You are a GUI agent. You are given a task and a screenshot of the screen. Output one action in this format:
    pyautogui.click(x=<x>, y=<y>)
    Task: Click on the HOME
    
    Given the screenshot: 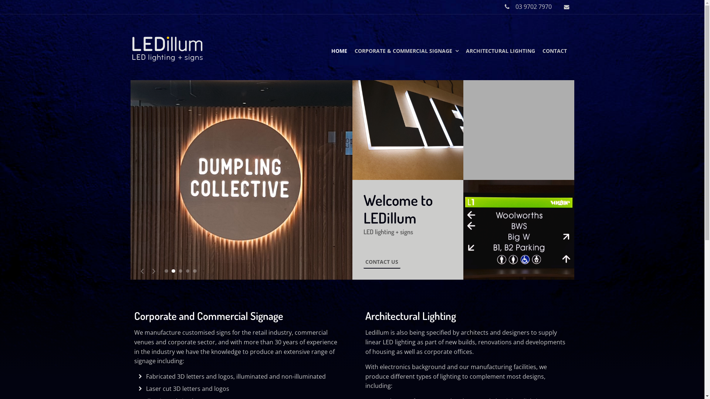 What is the action you would take?
    pyautogui.click(x=339, y=51)
    